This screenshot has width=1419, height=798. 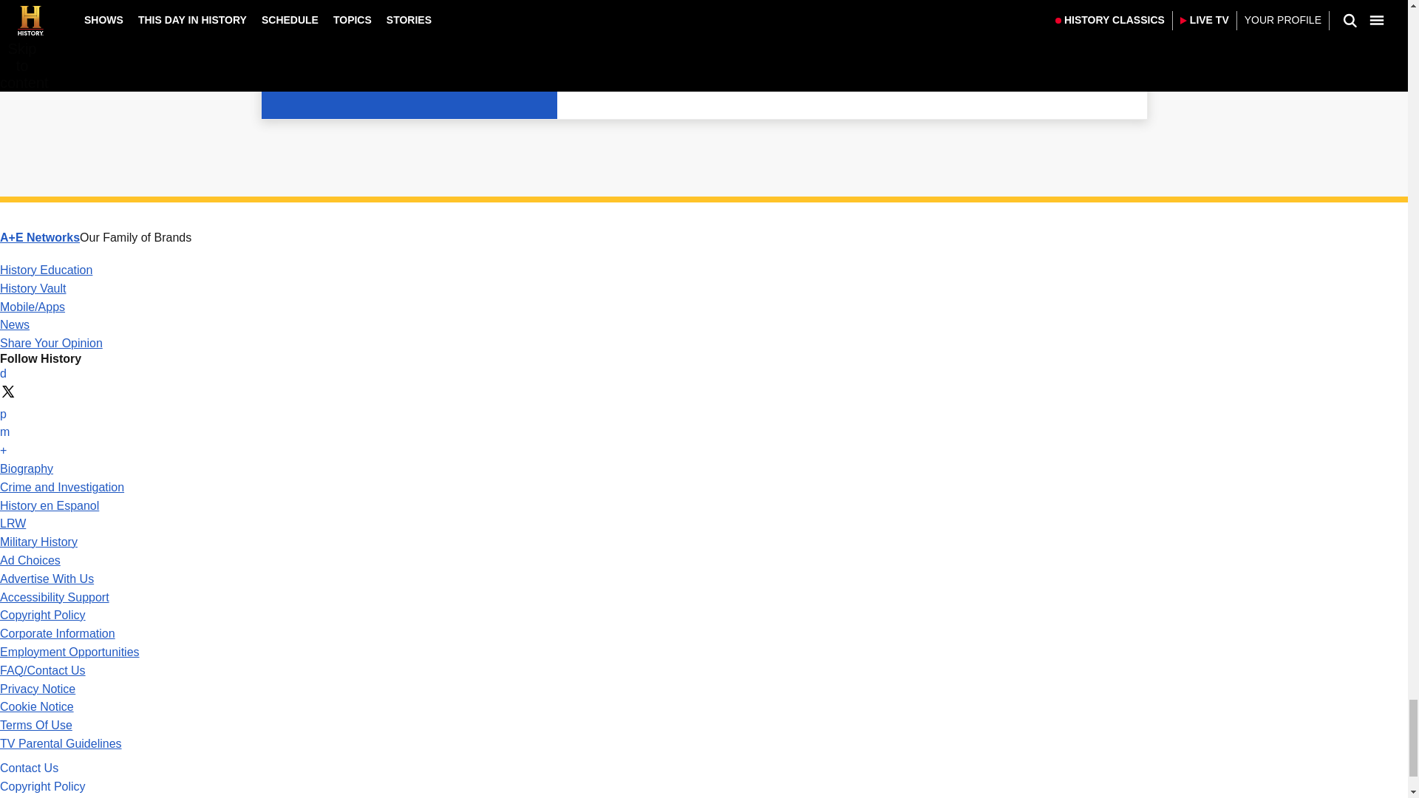 What do you see at coordinates (69, 652) in the screenshot?
I see `Visit Employment Opportunities` at bounding box center [69, 652].